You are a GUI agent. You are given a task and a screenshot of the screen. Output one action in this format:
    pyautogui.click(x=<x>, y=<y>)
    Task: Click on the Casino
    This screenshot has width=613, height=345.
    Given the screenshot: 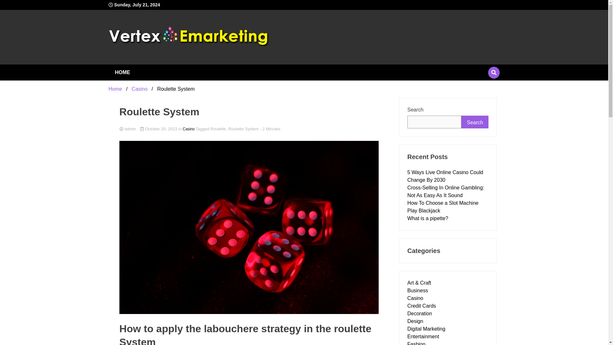 What is the action you would take?
    pyautogui.click(x=140, y=89)
    